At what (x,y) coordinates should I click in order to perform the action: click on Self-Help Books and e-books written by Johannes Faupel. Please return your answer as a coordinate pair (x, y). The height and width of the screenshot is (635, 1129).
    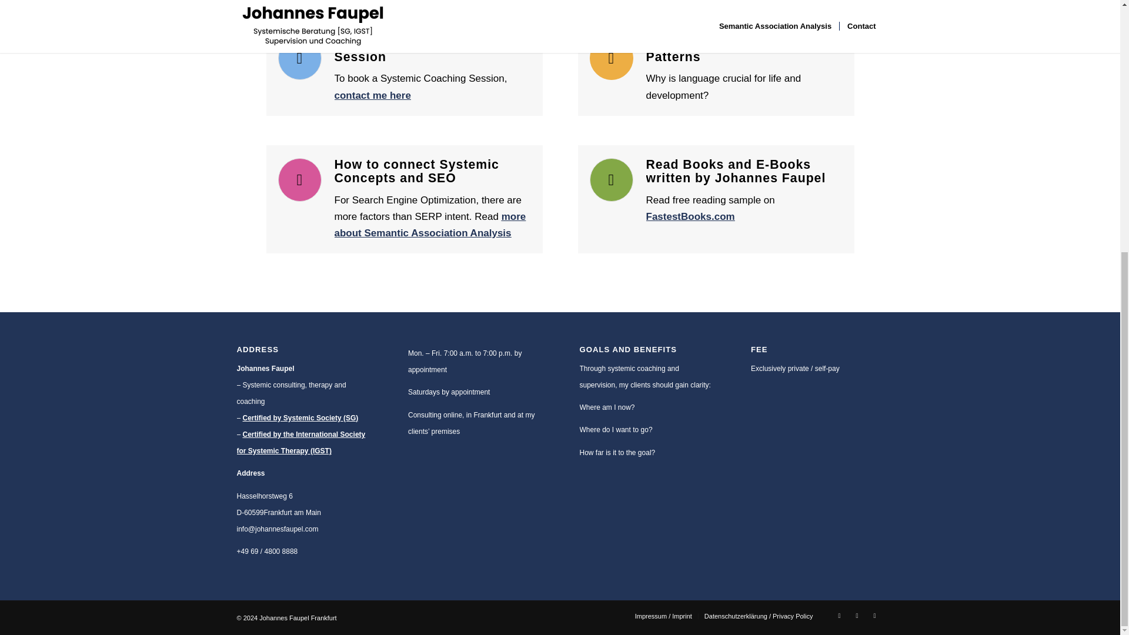
    Looking at the image, I should click on (690, 216).